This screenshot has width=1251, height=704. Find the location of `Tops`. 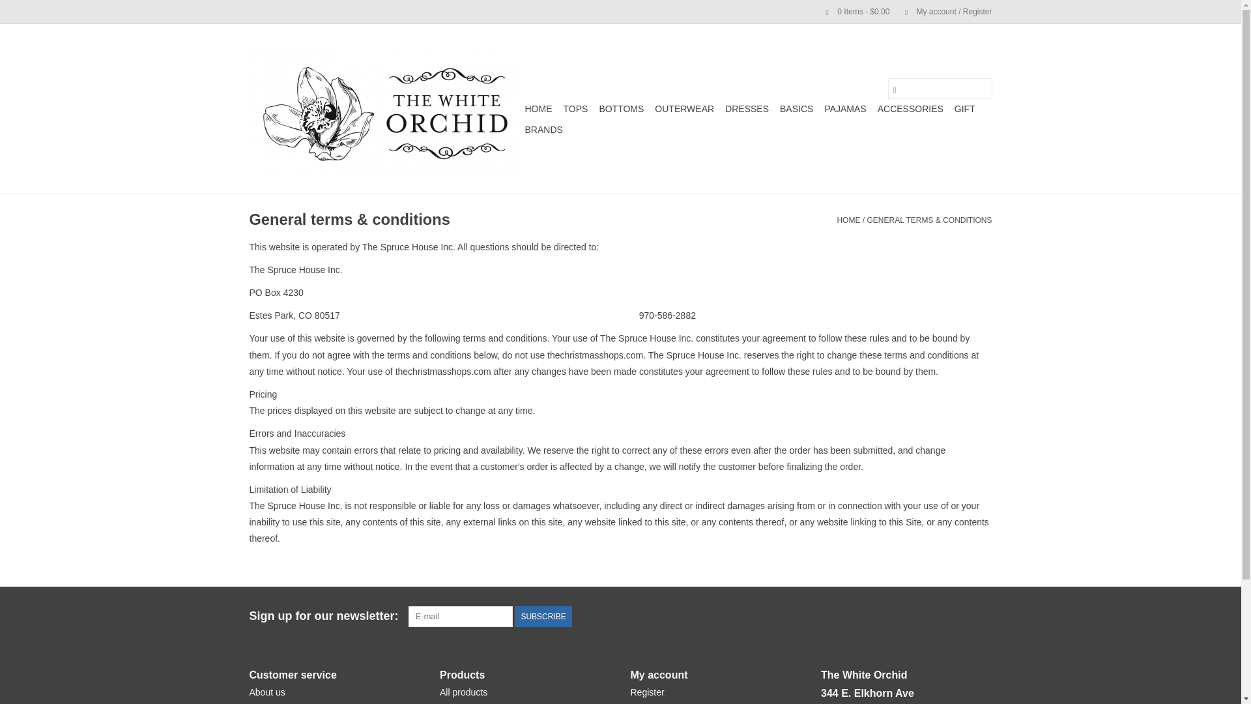

Tops is located at coordinates (575, 108).